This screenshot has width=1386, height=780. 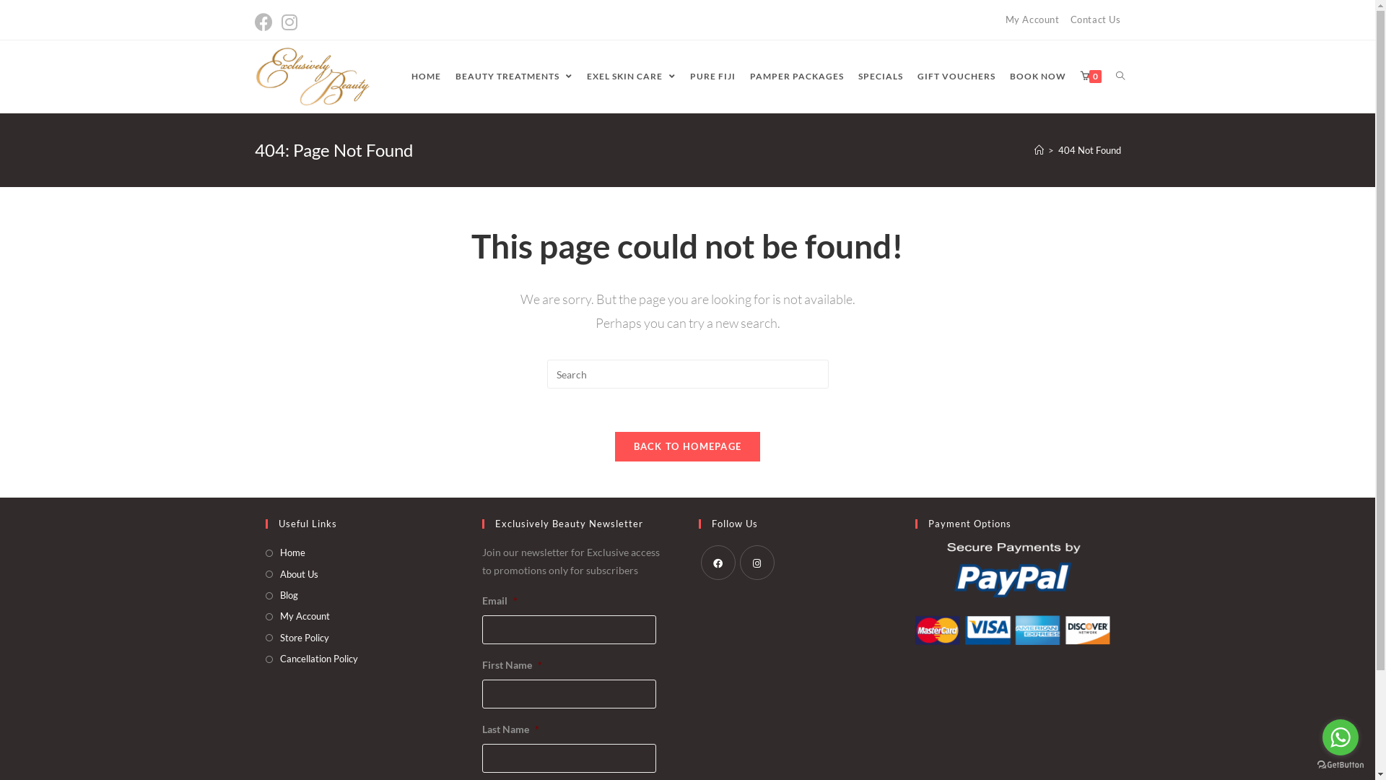 I want to click on PAMPER PACKAGES, so click(x=796, y=77).